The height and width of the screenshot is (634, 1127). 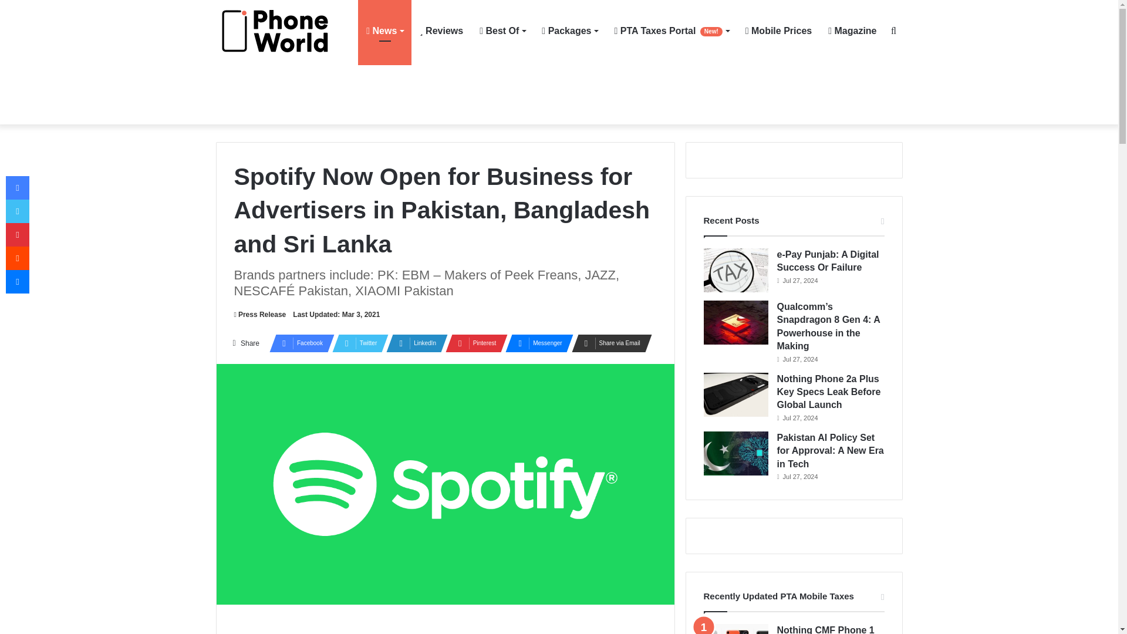 I want to click on Messenger, so click(x=535, y=343).